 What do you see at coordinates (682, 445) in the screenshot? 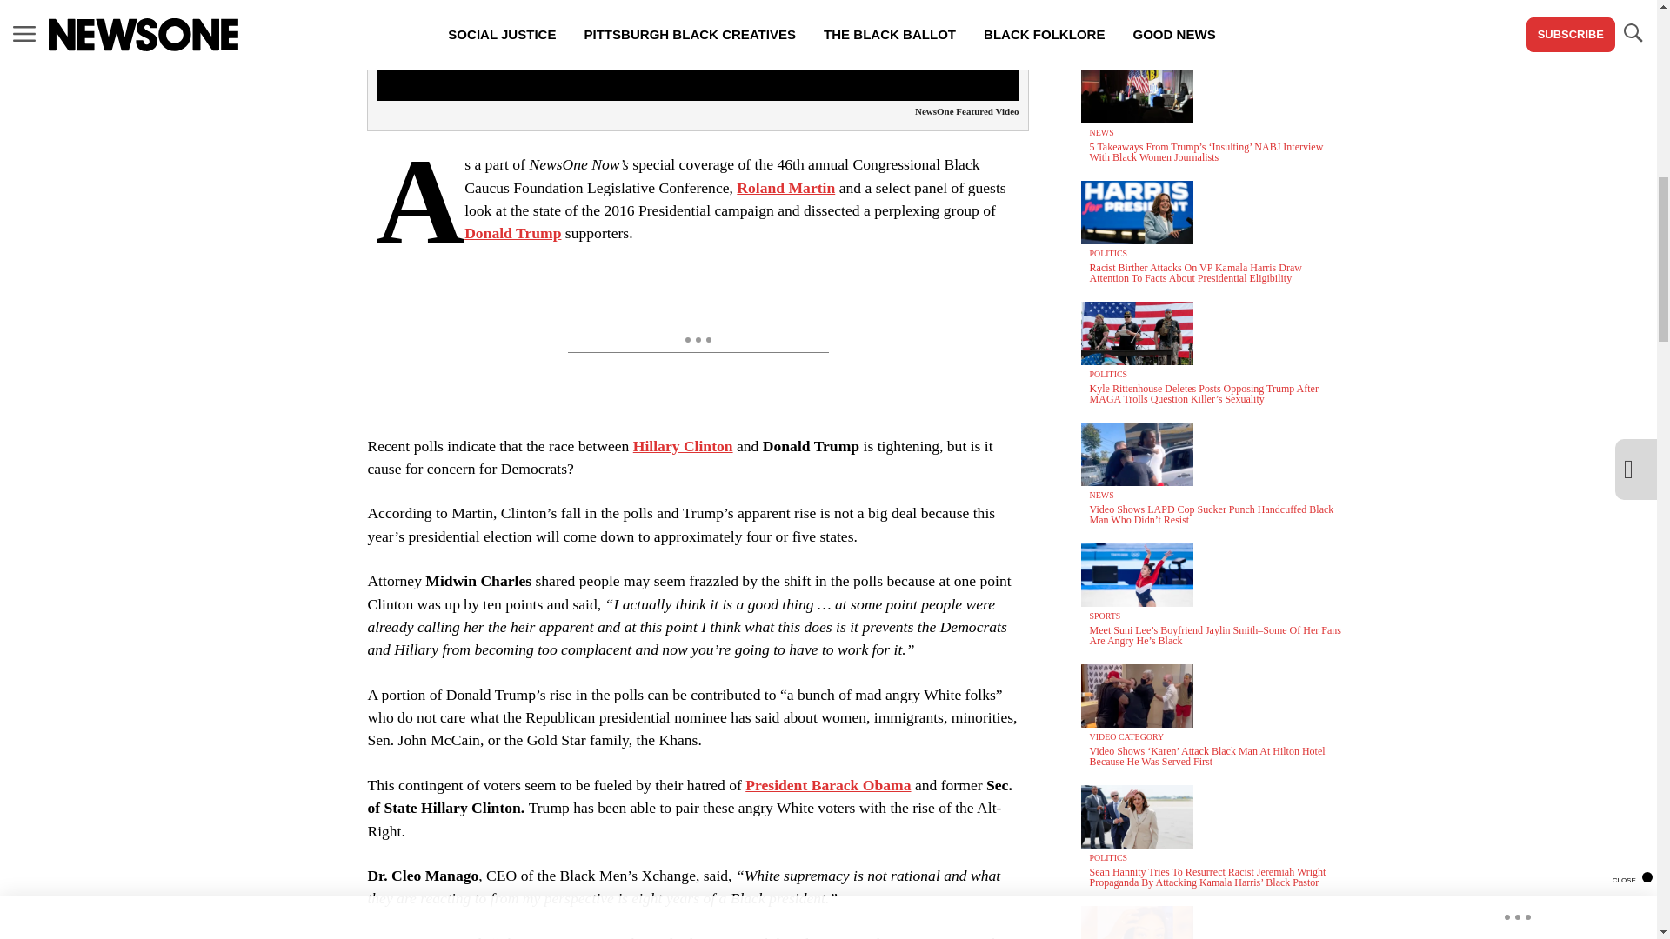
I see `Hillary Clinton` at bounding box center [682, 445].